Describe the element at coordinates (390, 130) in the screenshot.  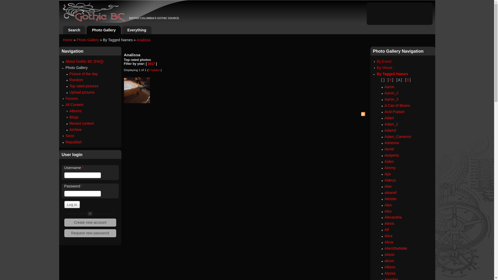
I see `Adam3` at that location.